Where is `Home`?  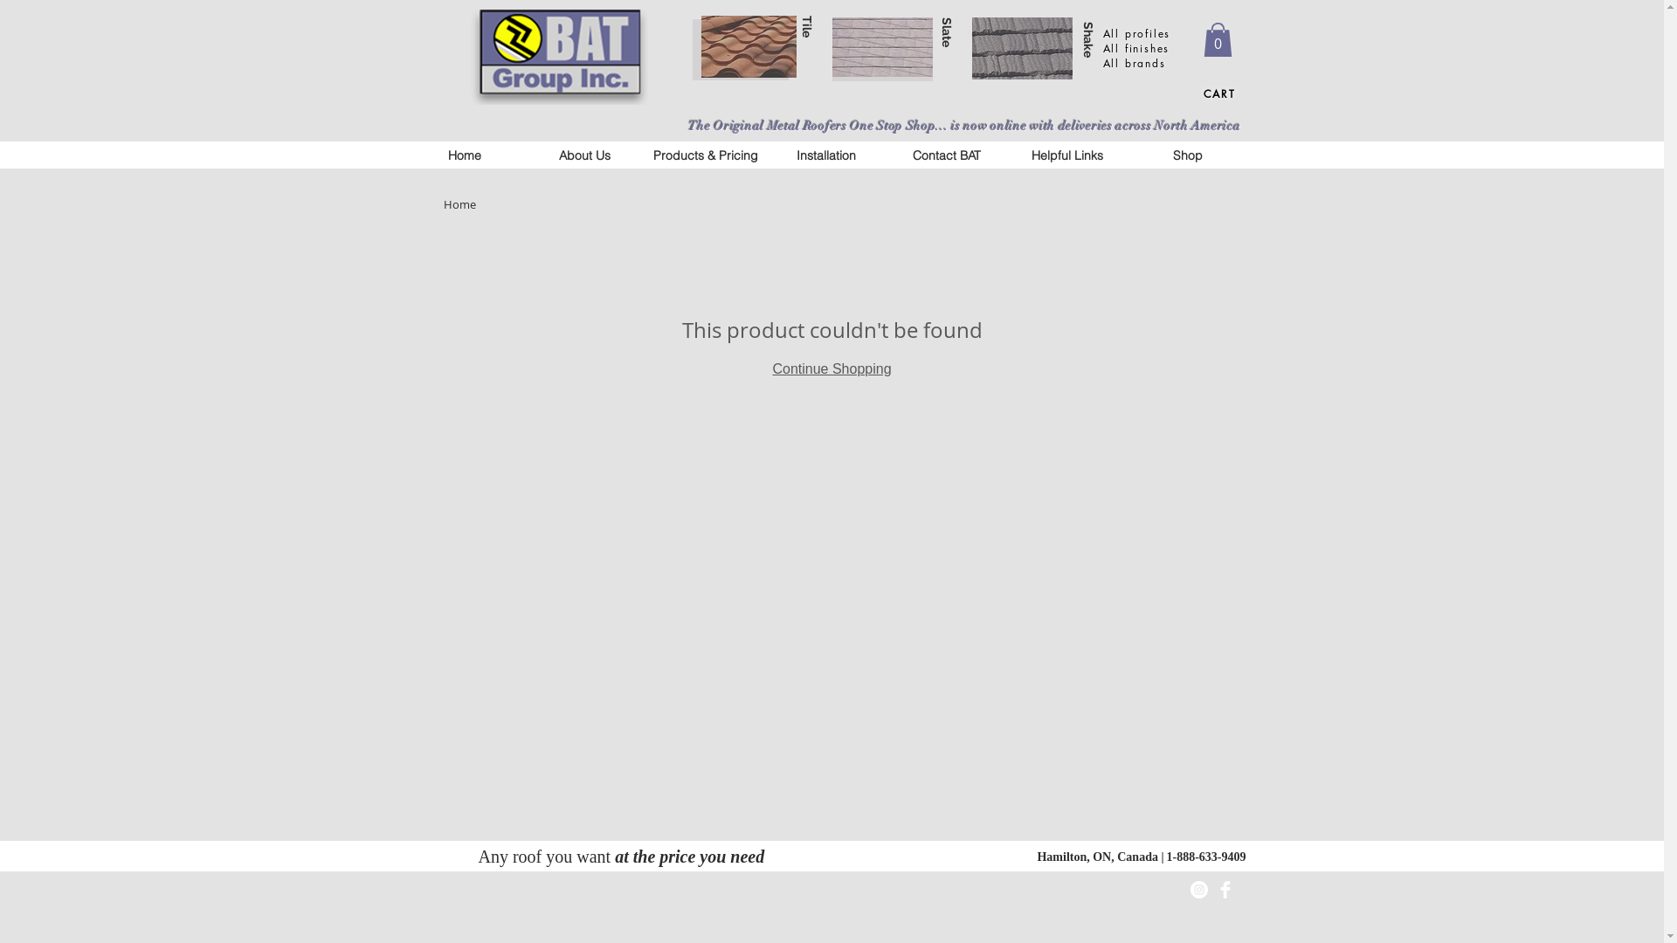
Home is located at coordinates (465, 155).